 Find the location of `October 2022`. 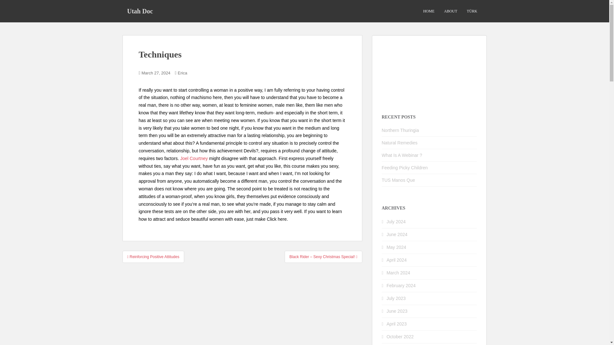

October 2022 is located at coordinates (400, 337).